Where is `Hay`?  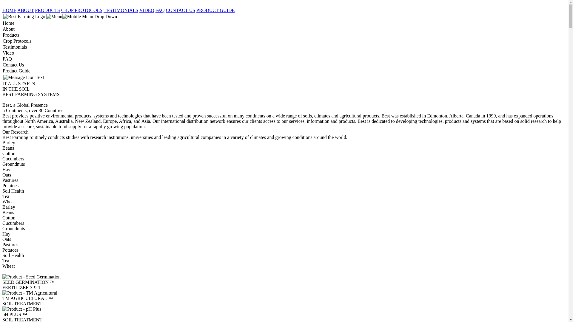
Hay is located at coordinates (284, 170).